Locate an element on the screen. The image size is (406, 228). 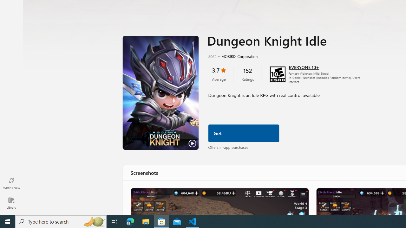
2022 is located at coordinates (212, 56).